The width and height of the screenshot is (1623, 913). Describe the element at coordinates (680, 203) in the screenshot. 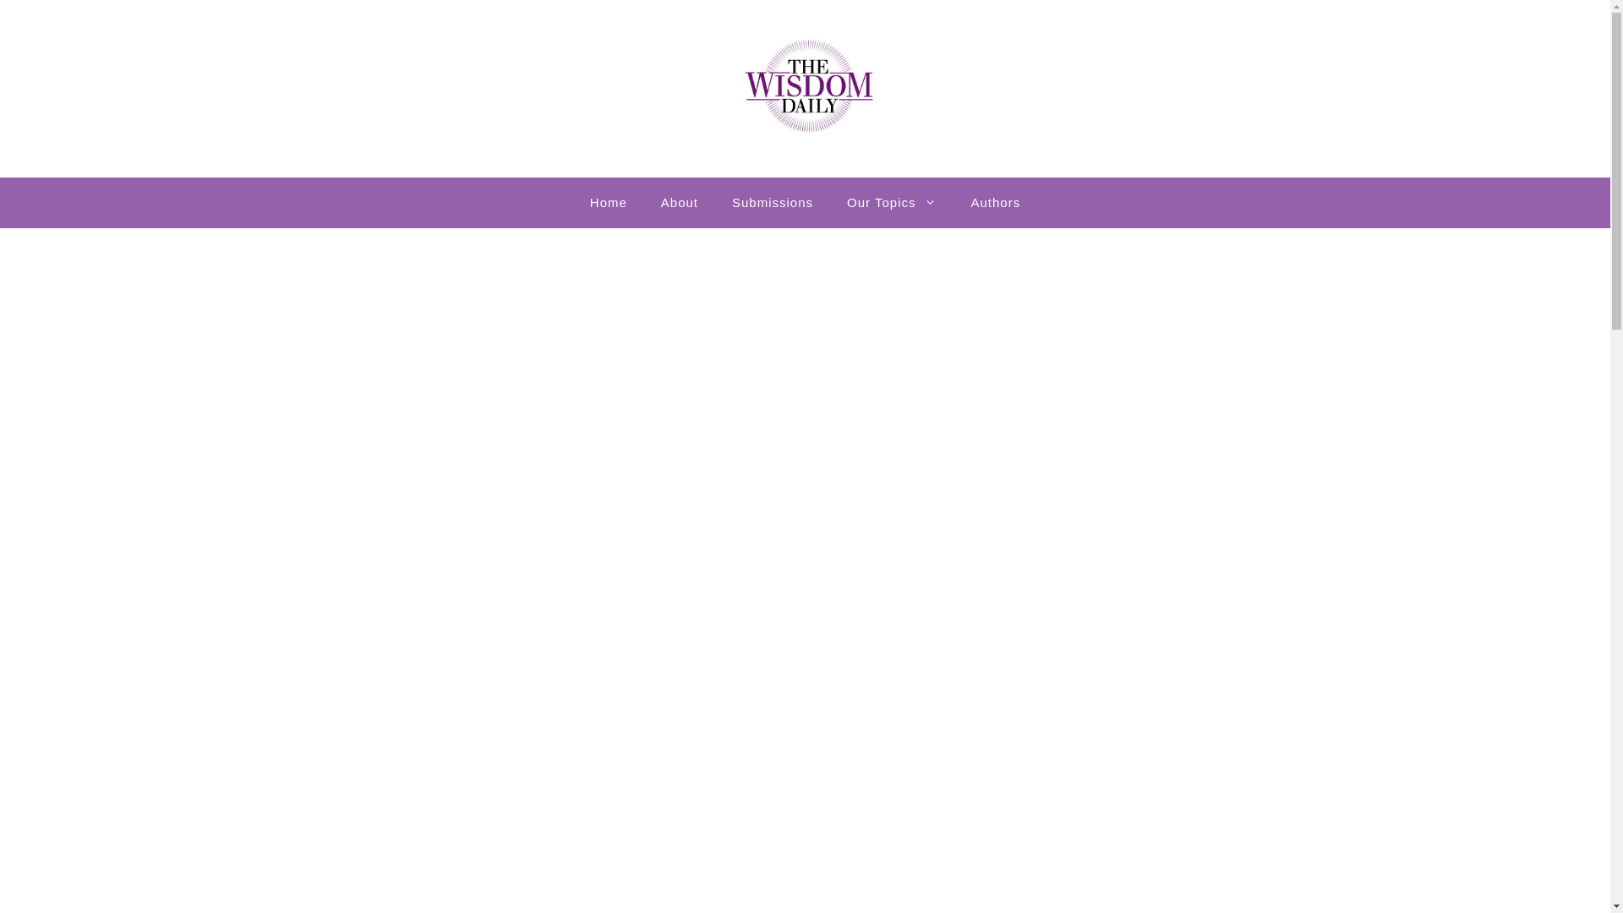

I see `About` at that location.